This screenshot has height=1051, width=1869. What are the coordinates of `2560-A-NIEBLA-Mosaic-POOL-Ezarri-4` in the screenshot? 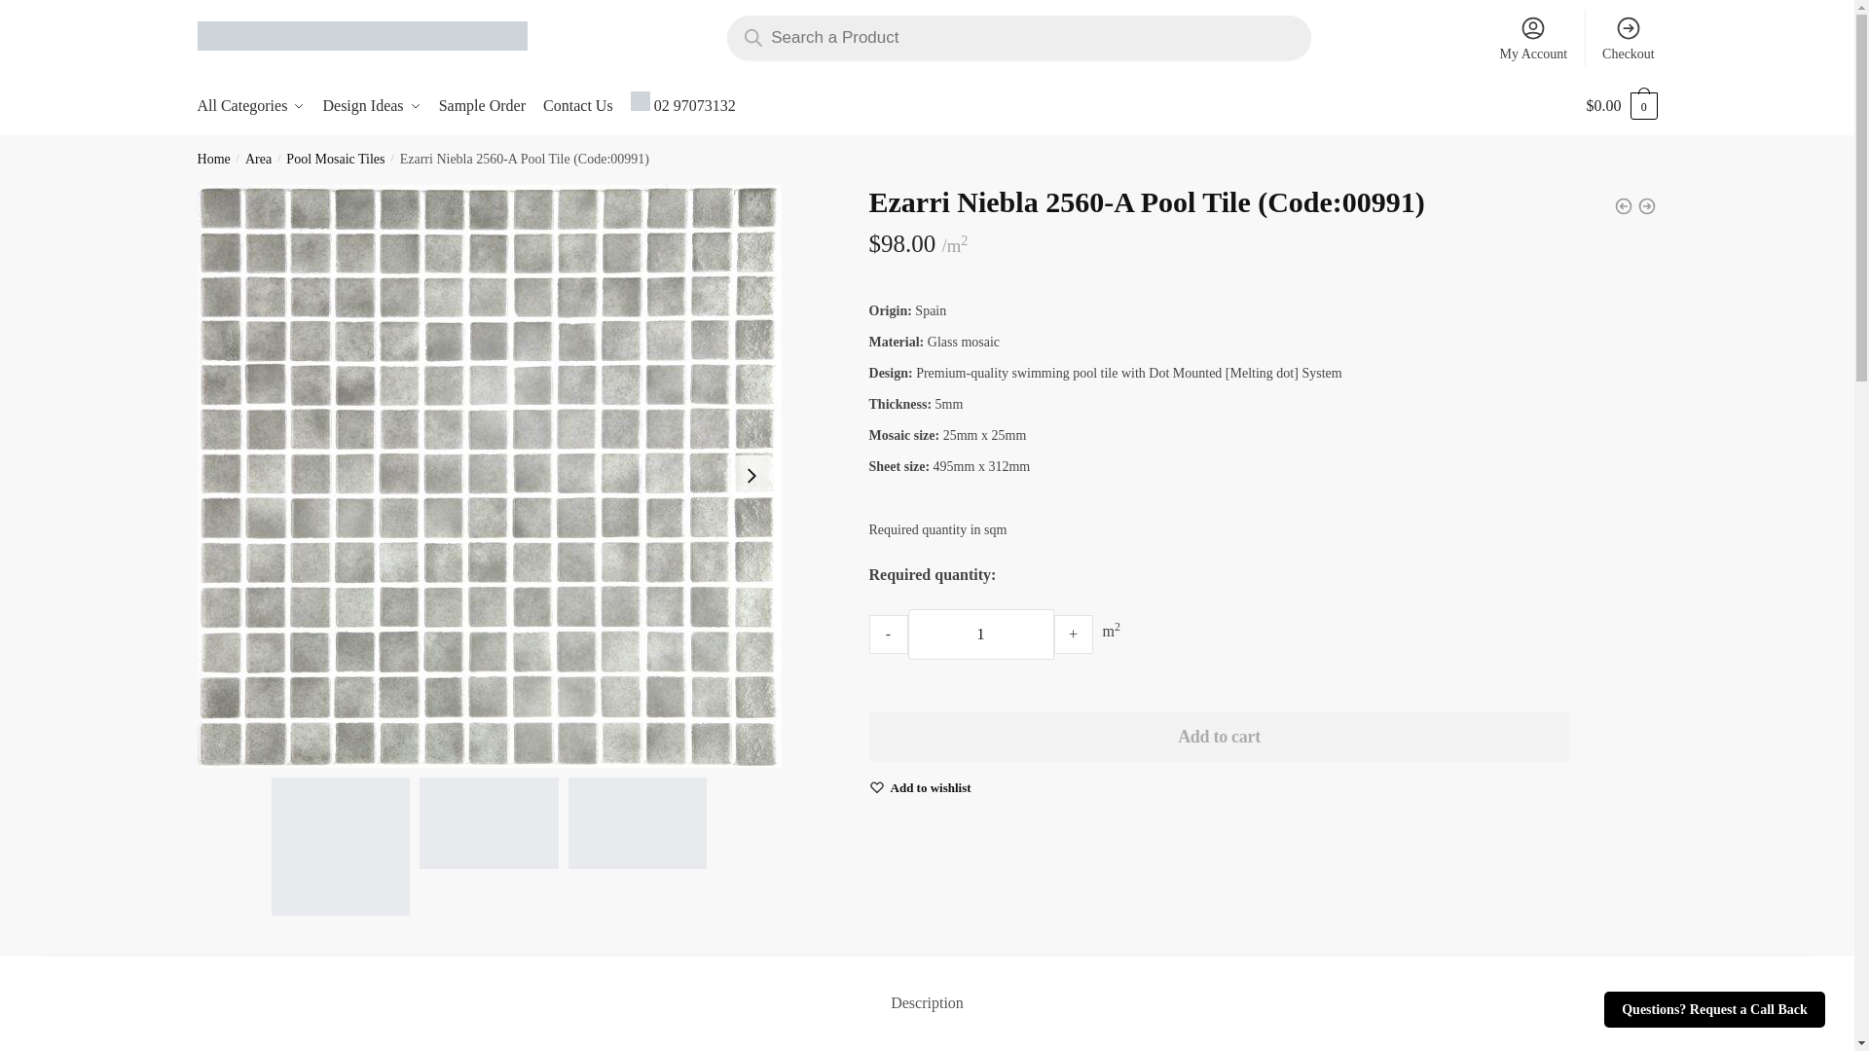 It's located at (637, 823).